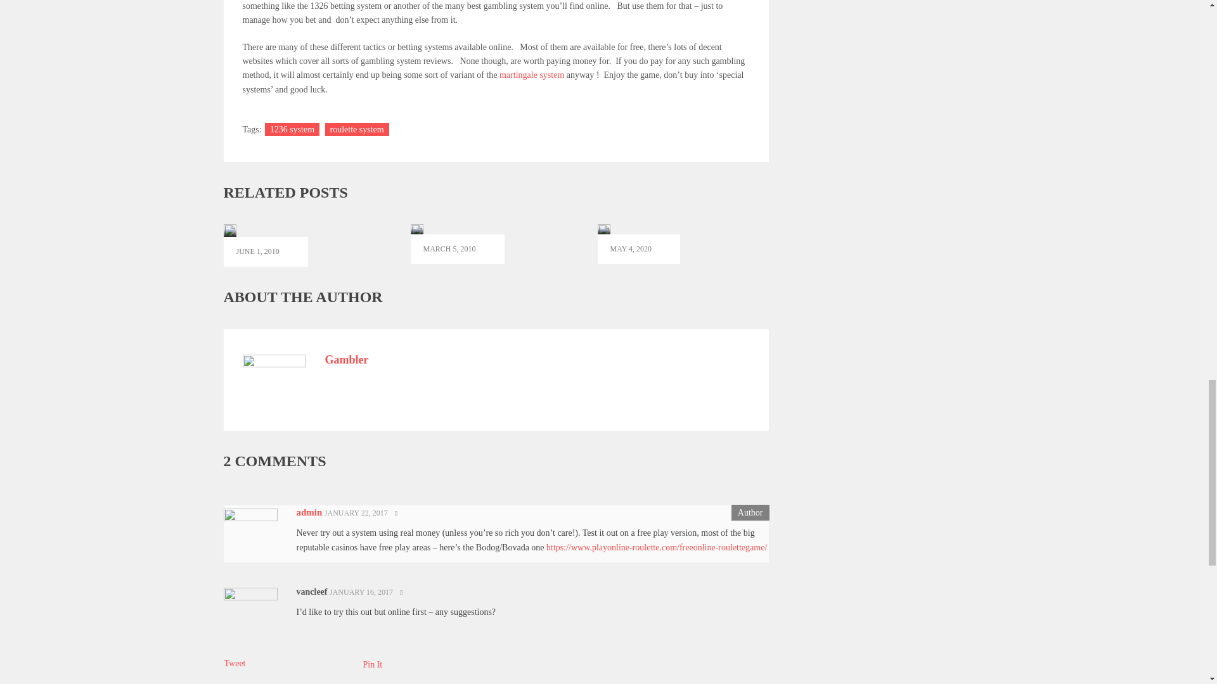  What do you see at coordinates (265, 246) in the screenshot?
I see `JUNE 1, 2010` at bounding box center [265, 246].